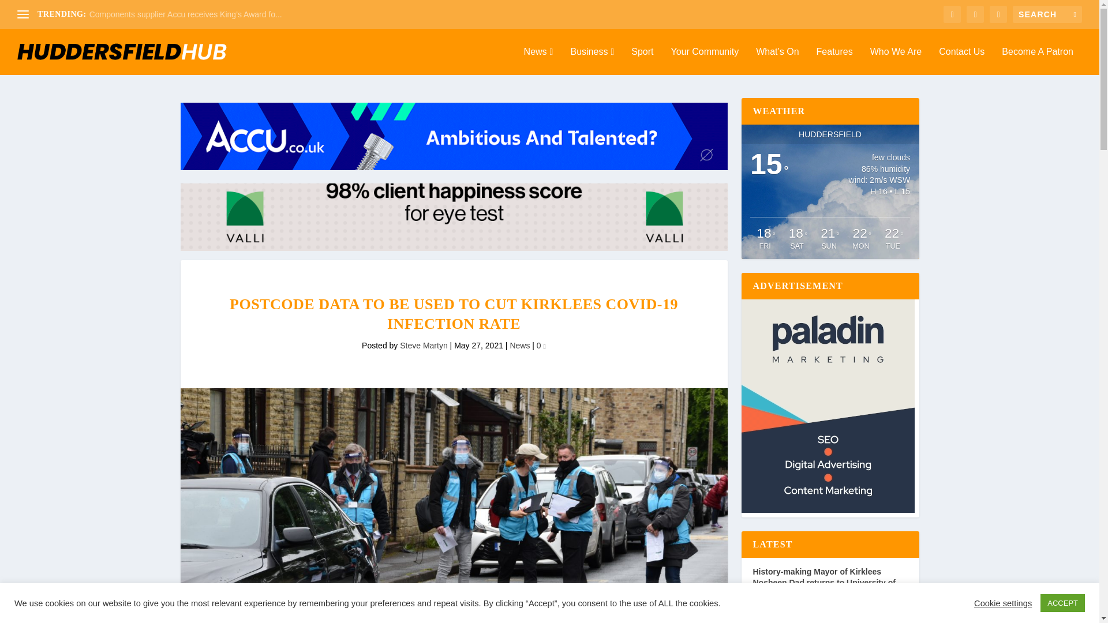 The width and height of the screenshot is (1108, 623). I want to click on Search for:, so click(1047, 14).